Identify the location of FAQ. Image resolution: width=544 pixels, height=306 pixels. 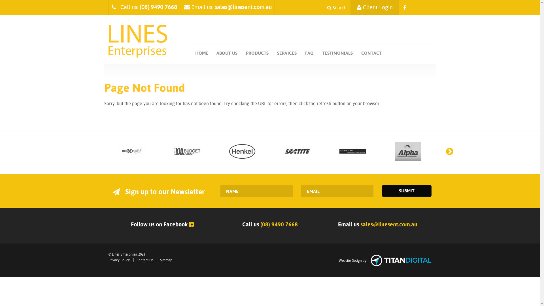
(309, 53).